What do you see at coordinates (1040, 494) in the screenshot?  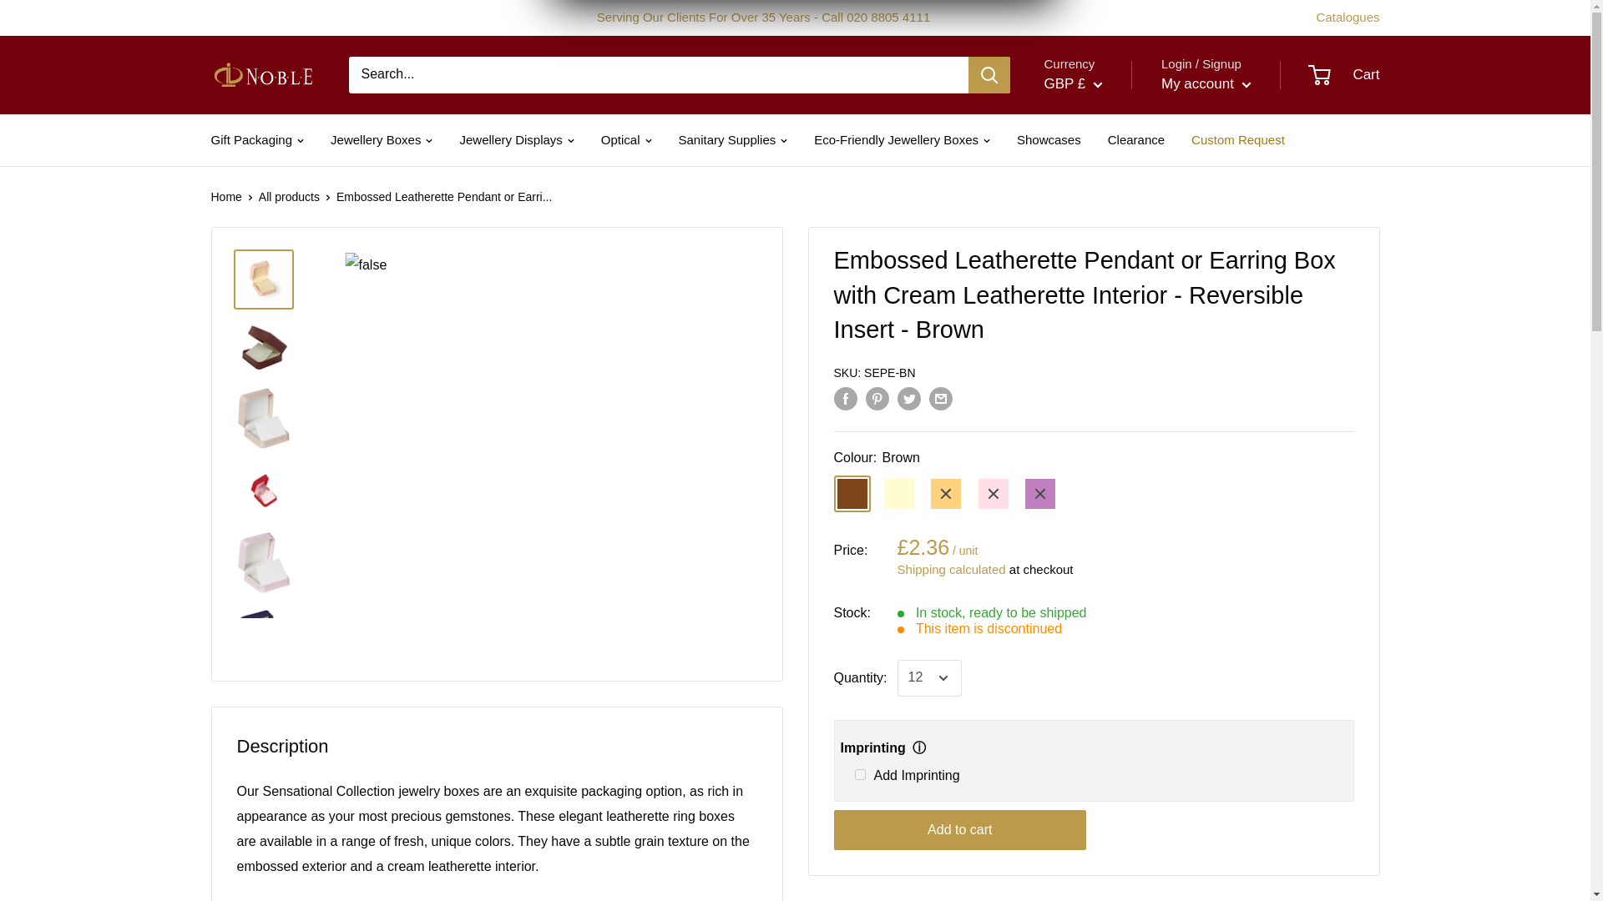 I see `Purple` at bounding box center [1040, 494].